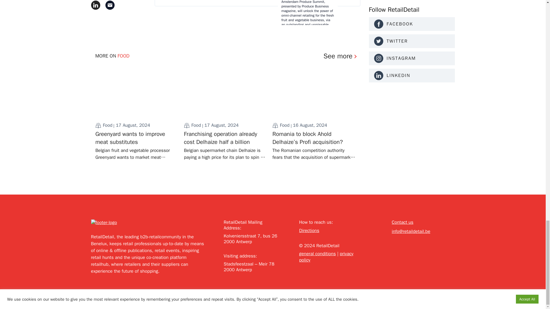  What do you see at coordinates (326, 257) in the screenshot?
I see `privacy policy` at bounding box center [326, 257].